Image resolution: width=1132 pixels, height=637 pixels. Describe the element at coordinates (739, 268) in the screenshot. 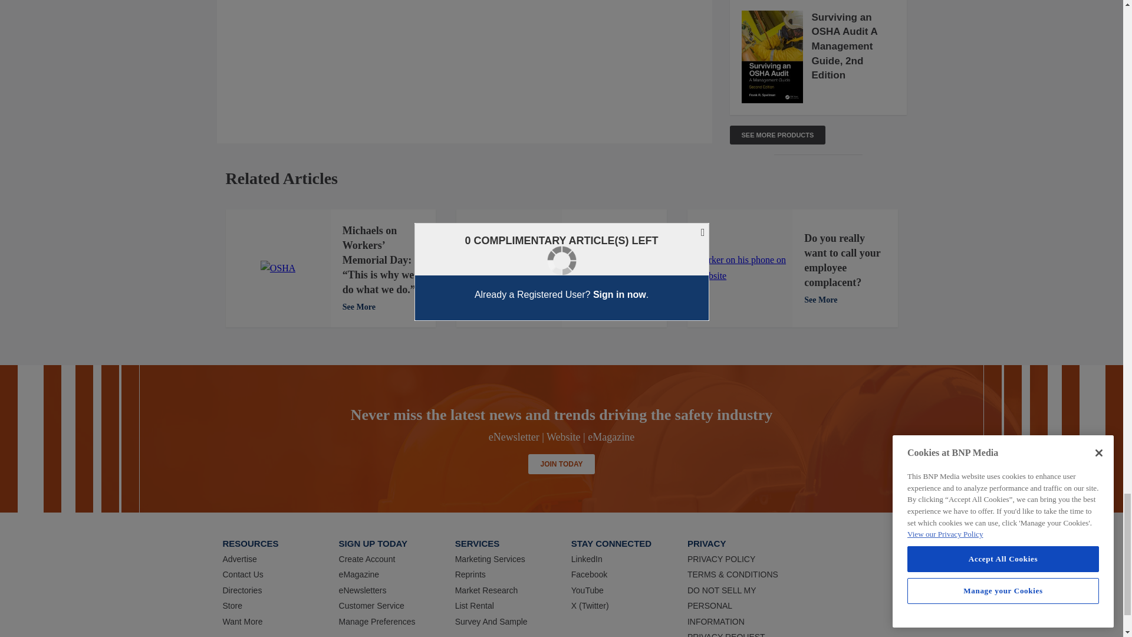

I see `worker on his phone on the jobsite` at that location.